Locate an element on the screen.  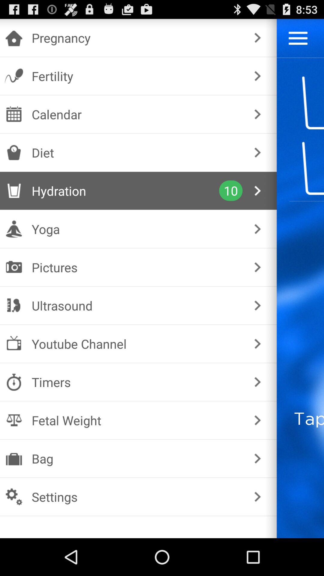
open the item below bag icon is located at coordinates (137, 497).